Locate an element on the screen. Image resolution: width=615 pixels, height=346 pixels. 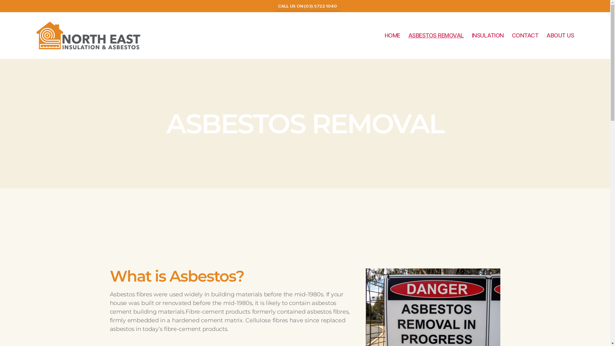
CONTACT is located at coordinates (525, 36).